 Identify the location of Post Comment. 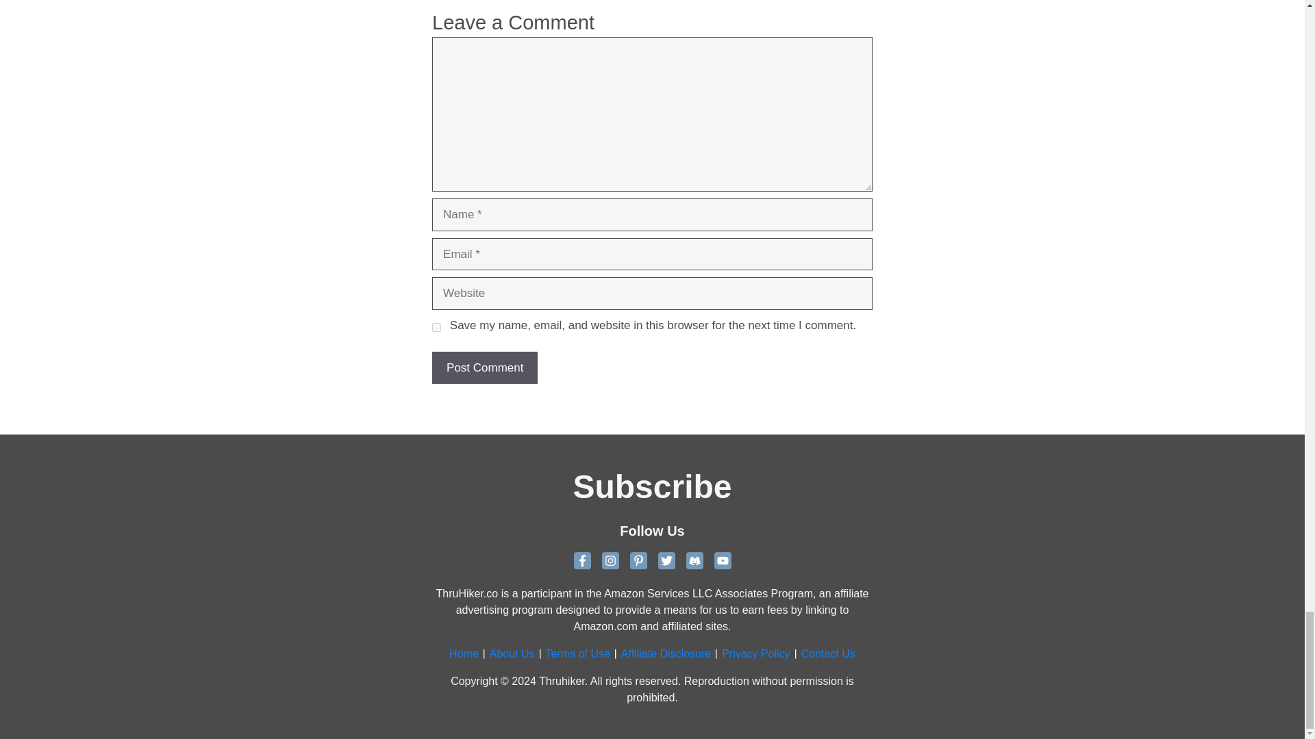
(485, 368).